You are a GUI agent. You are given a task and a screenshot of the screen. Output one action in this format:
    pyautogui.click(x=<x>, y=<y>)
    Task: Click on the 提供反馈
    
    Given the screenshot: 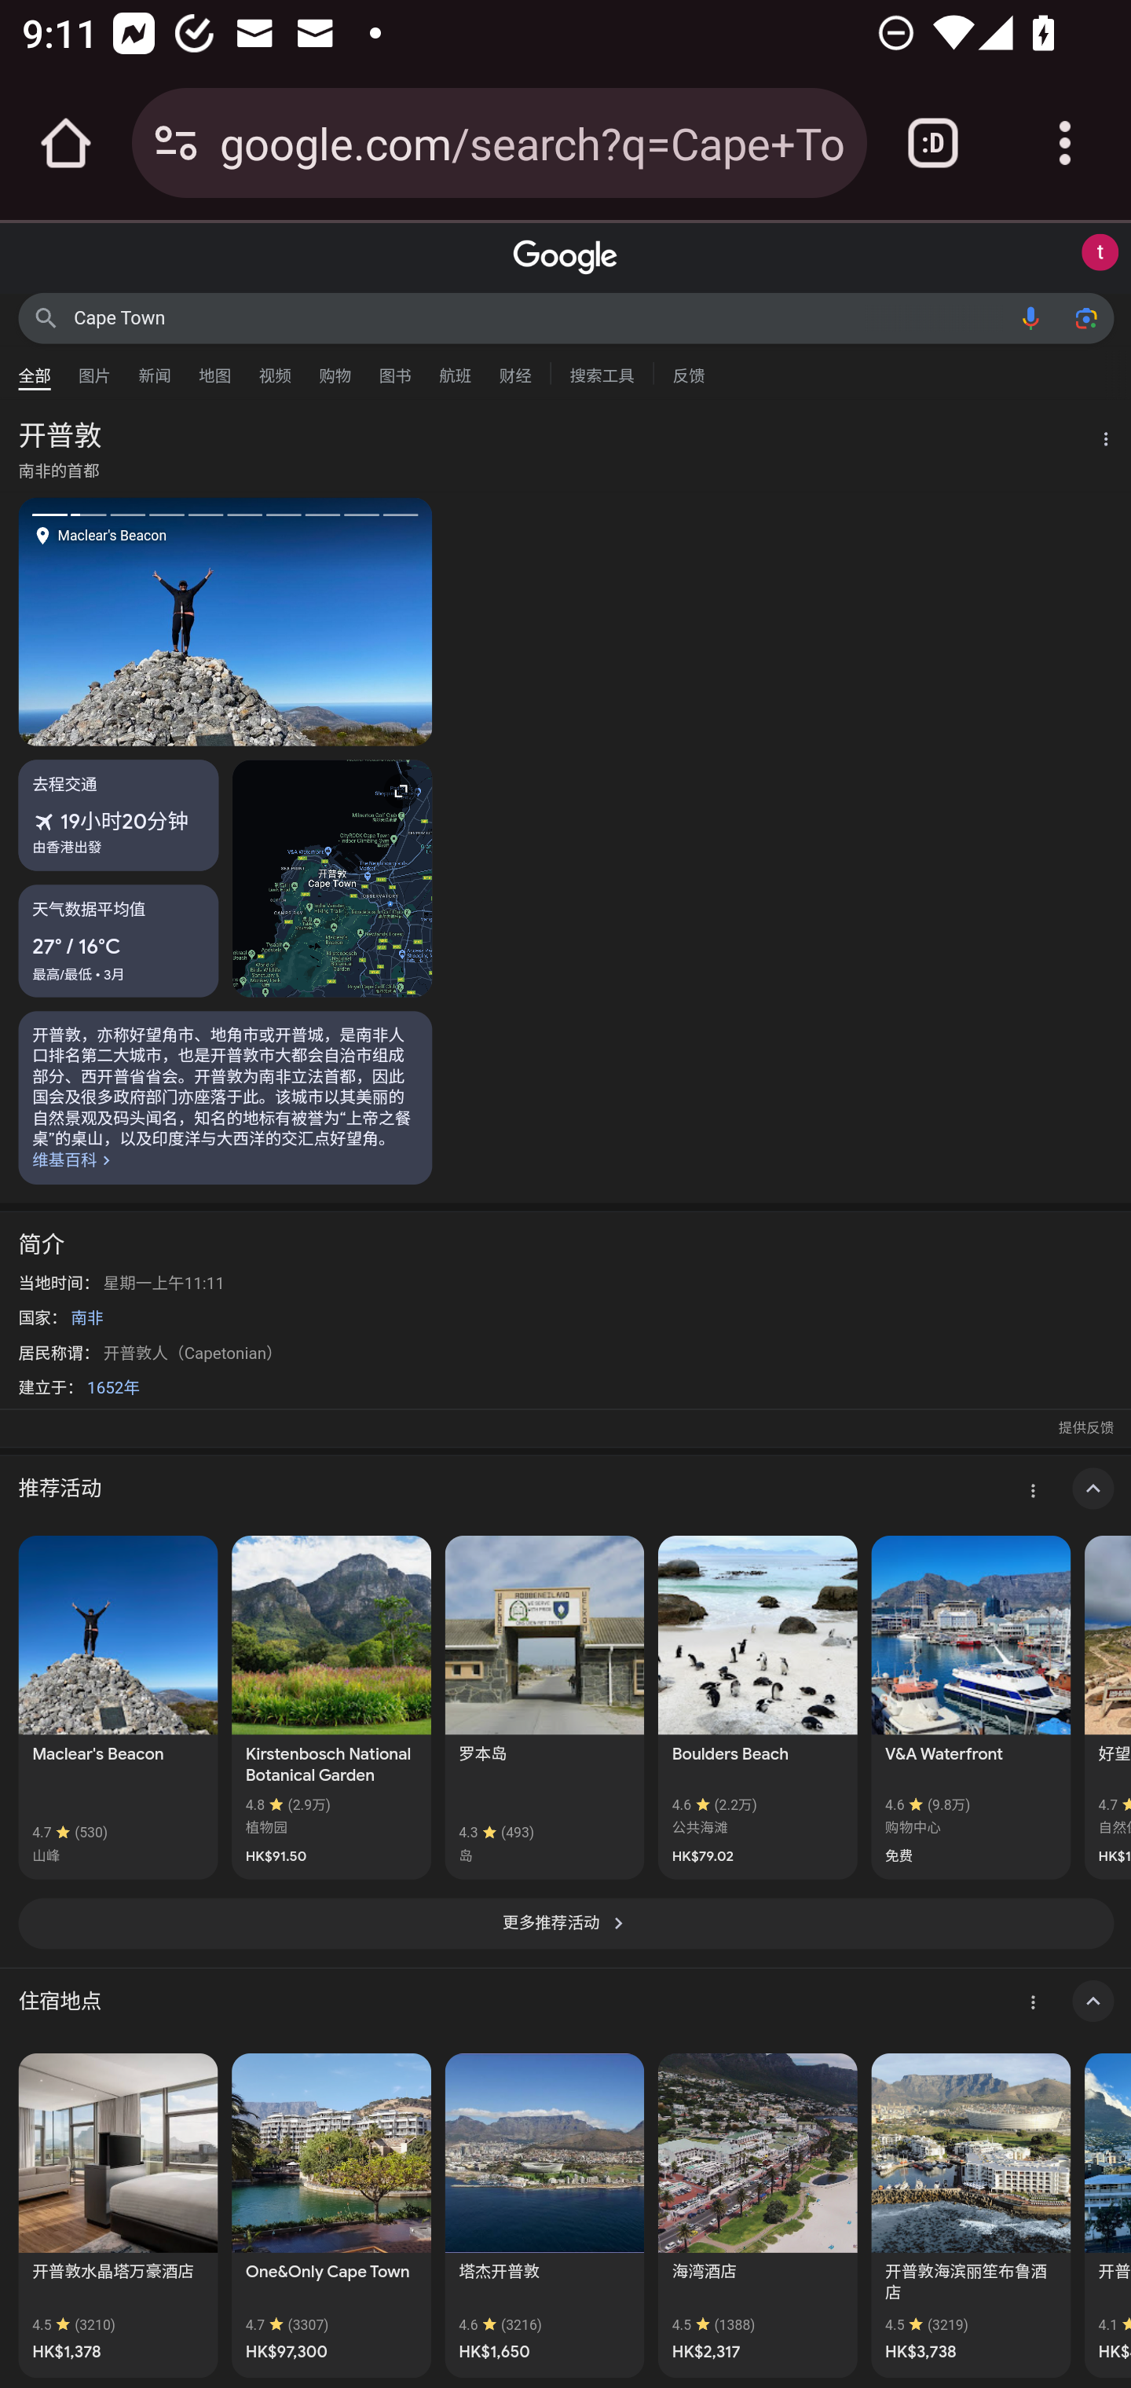 What is the action you would take?
    pyautogui.click(x=1085, y=1428)
    